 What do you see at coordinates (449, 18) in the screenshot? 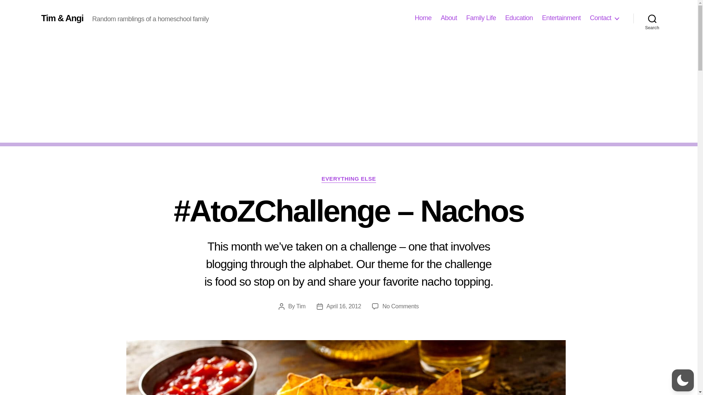
I see `About` at bounding box center [449, 18].